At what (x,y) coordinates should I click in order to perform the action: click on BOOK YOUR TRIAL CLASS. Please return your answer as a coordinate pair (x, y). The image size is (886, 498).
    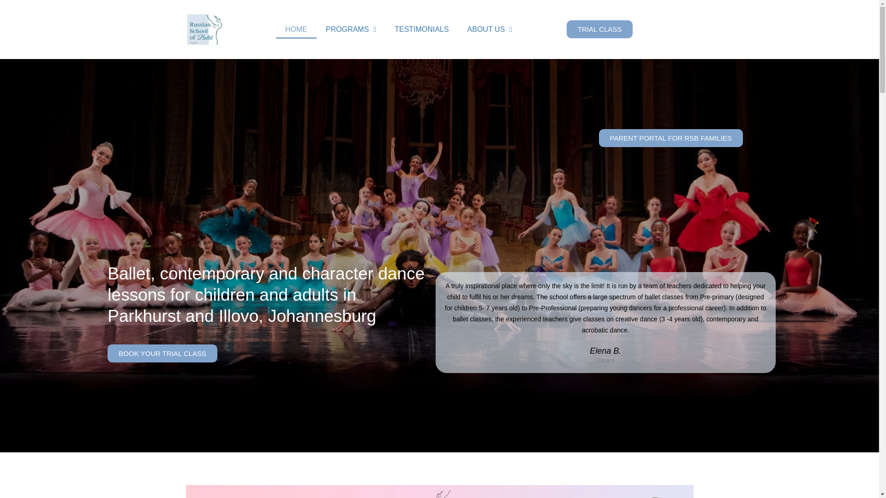
    Looking at the image, I should click on (162, 353).